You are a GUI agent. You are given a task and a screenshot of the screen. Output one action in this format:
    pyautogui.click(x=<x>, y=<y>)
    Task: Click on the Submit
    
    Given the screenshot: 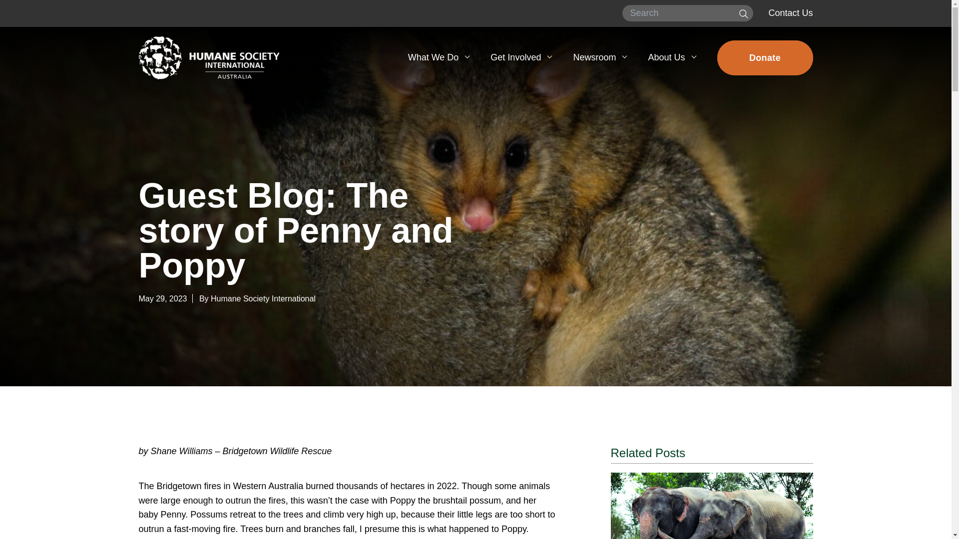 What is the action you would take?
    pyautogui.click(x=742, y=13)
    